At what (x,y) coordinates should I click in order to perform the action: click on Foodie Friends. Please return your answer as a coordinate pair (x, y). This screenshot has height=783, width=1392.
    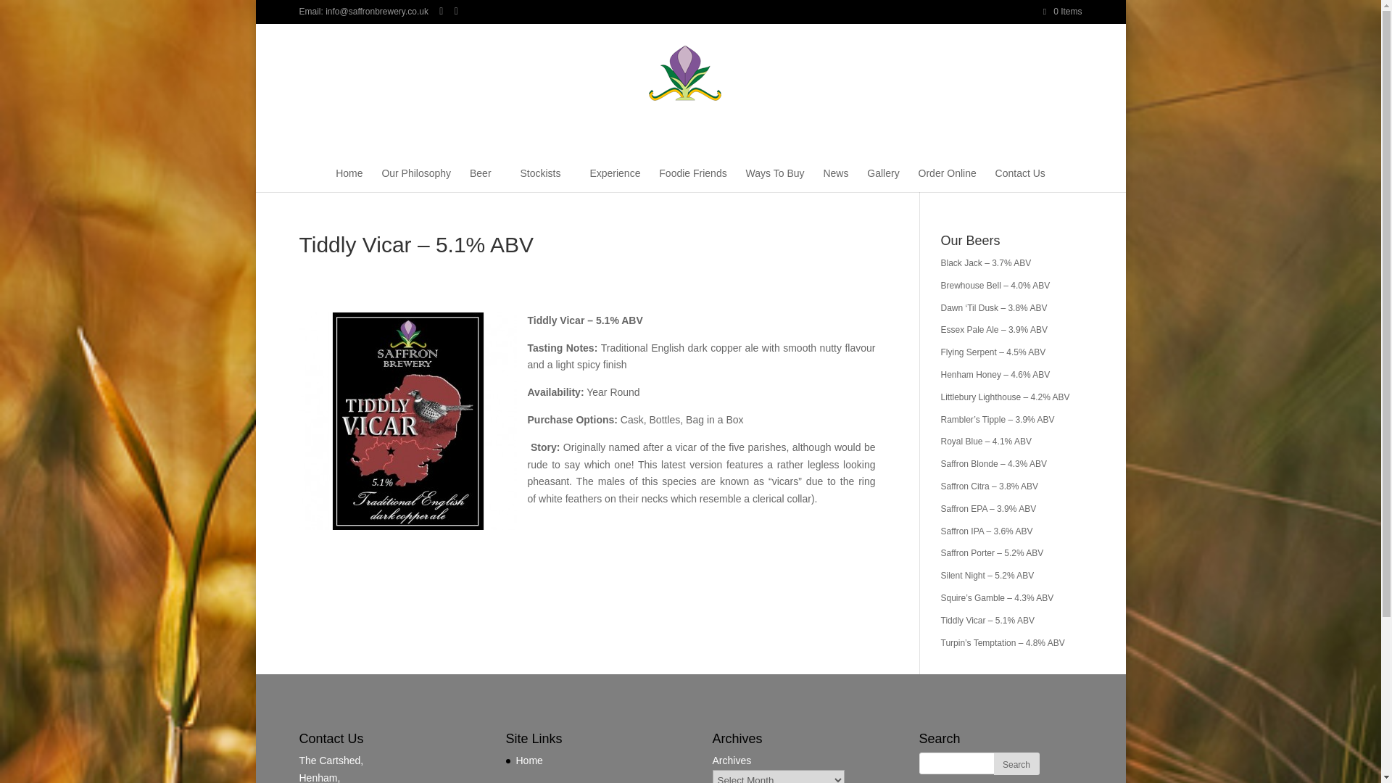
    Looking at the image, I should click on (692, 178).